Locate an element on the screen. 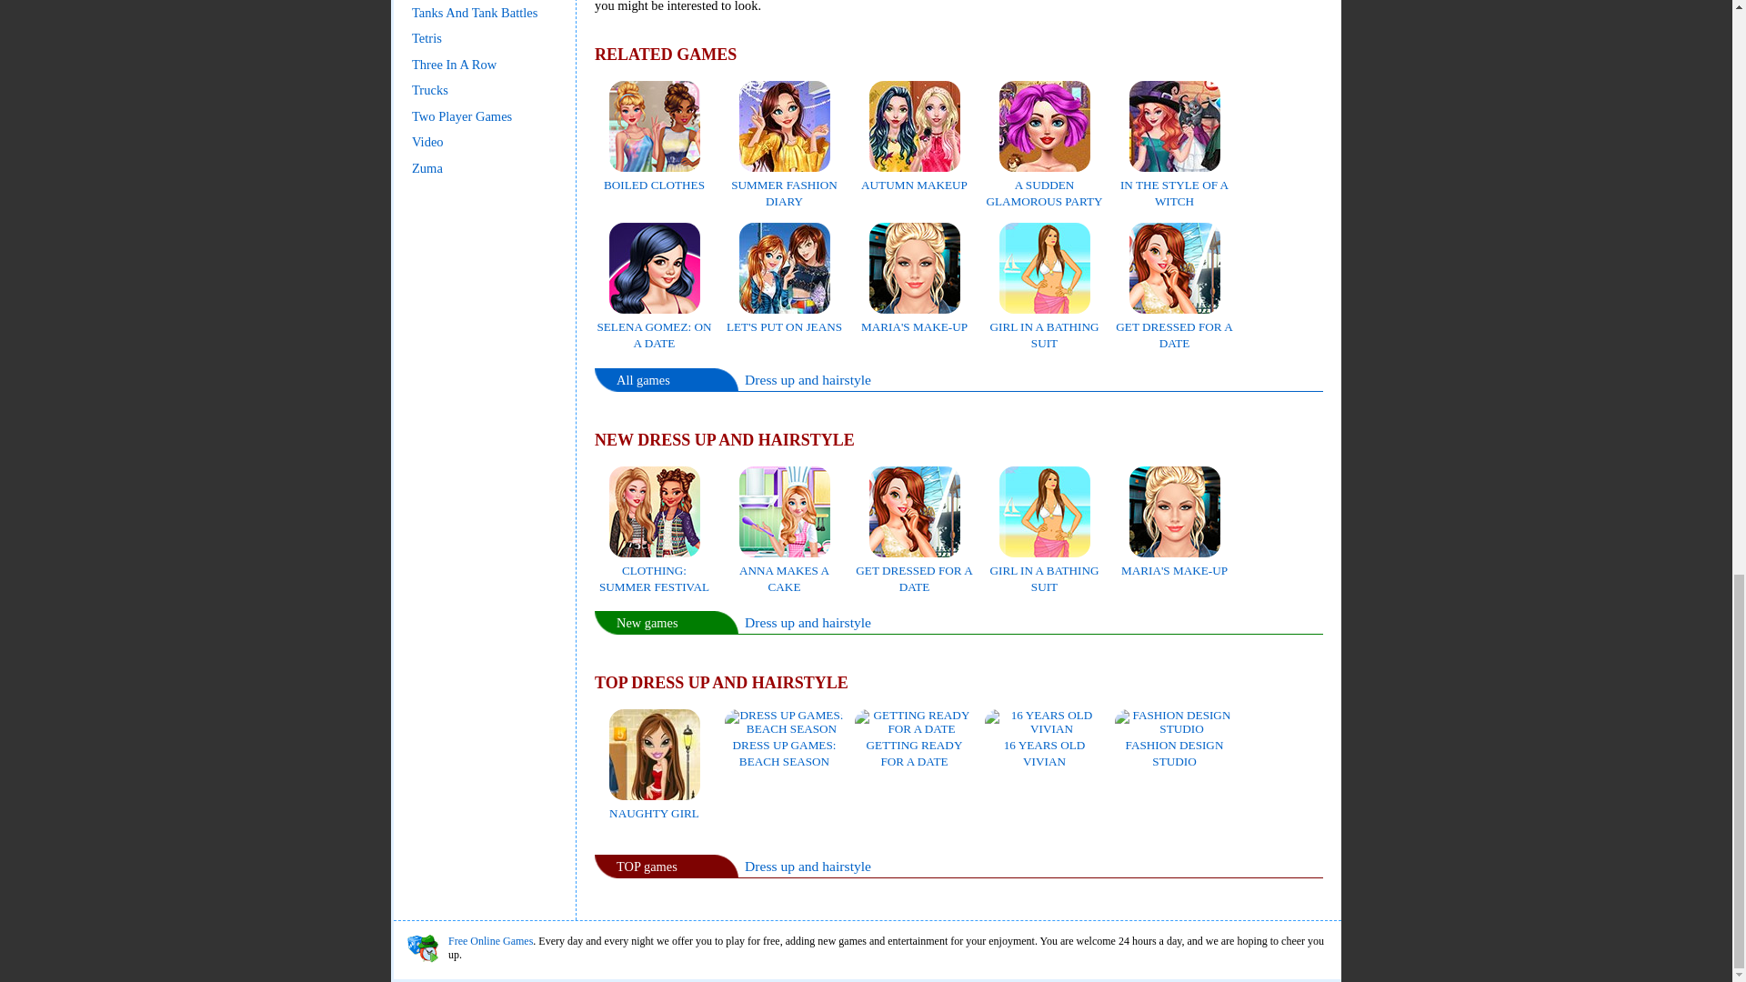 The height and width of the screenshot is (982, 1746). SELENA GOMEZ: ON A DATE is located at coordinates (653, 326).